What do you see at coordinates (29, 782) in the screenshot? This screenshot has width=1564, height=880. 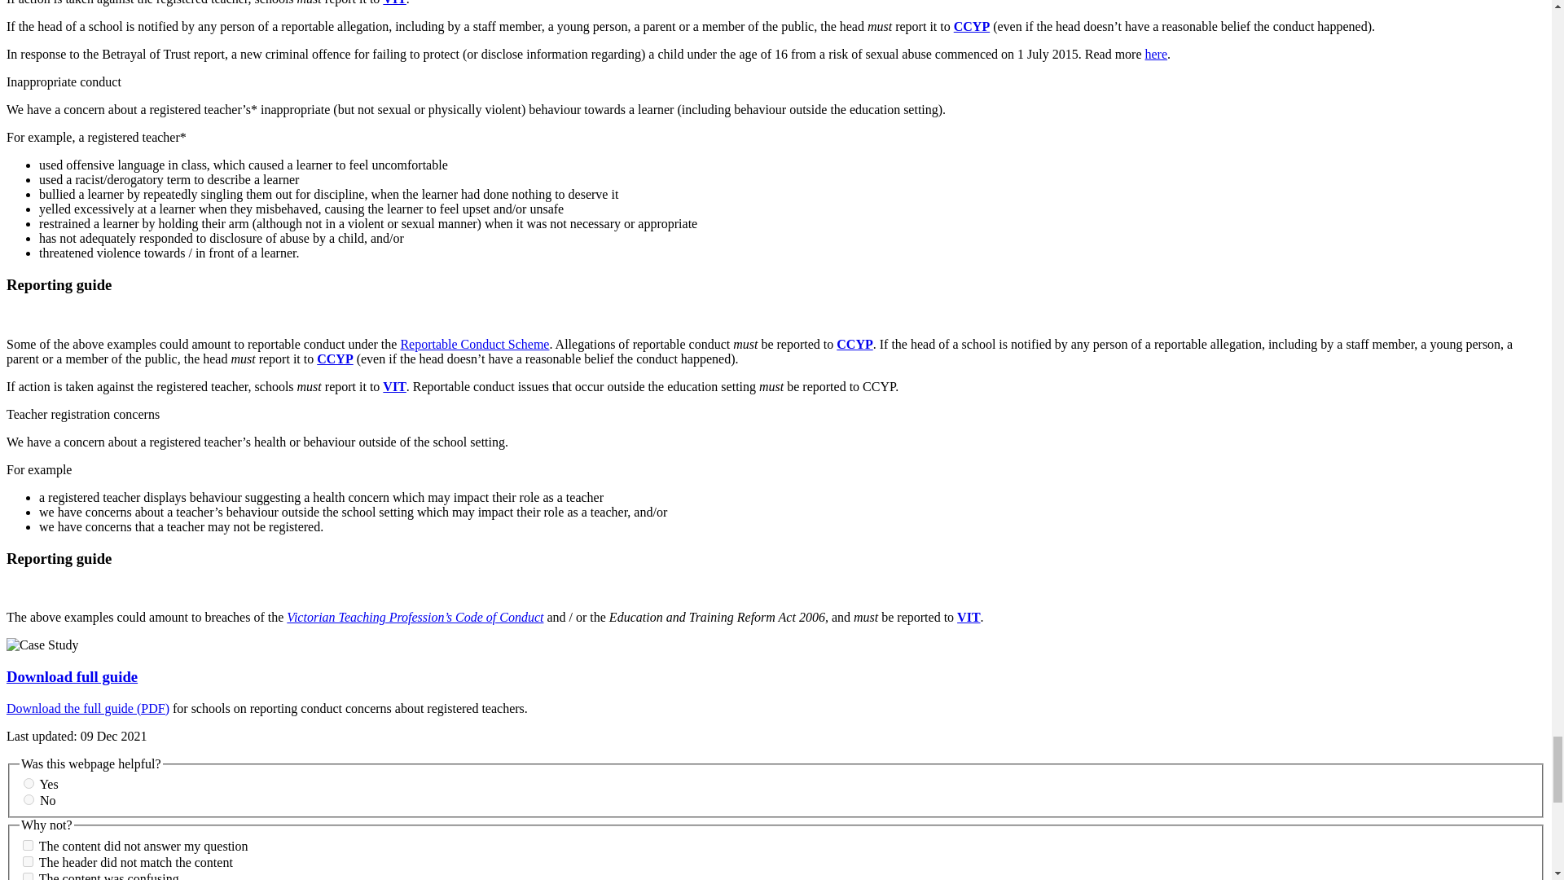 I see `yes` at bounding box center [29, 782].